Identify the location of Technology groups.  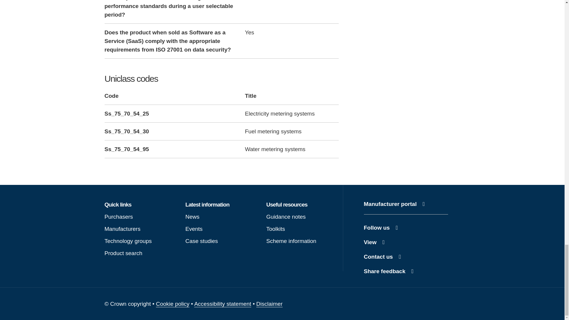
(140, 241).